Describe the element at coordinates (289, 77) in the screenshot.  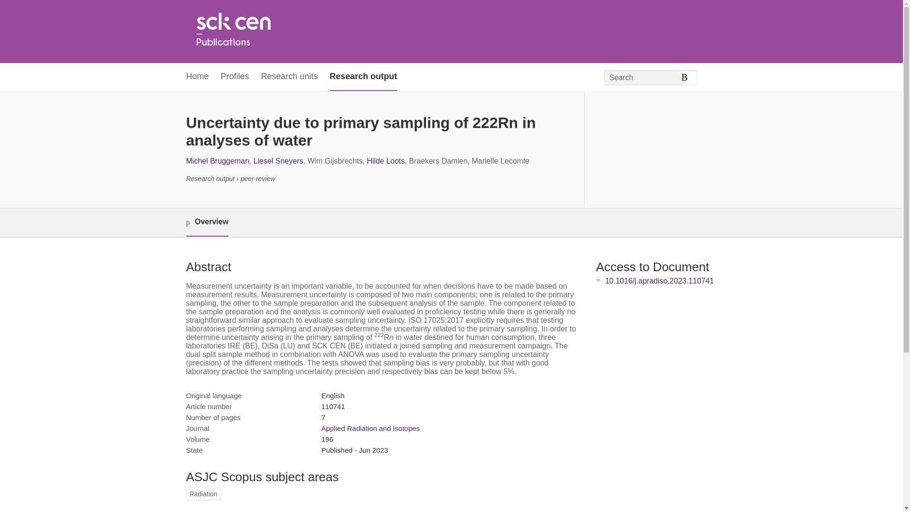
I see `Research units` at that location.